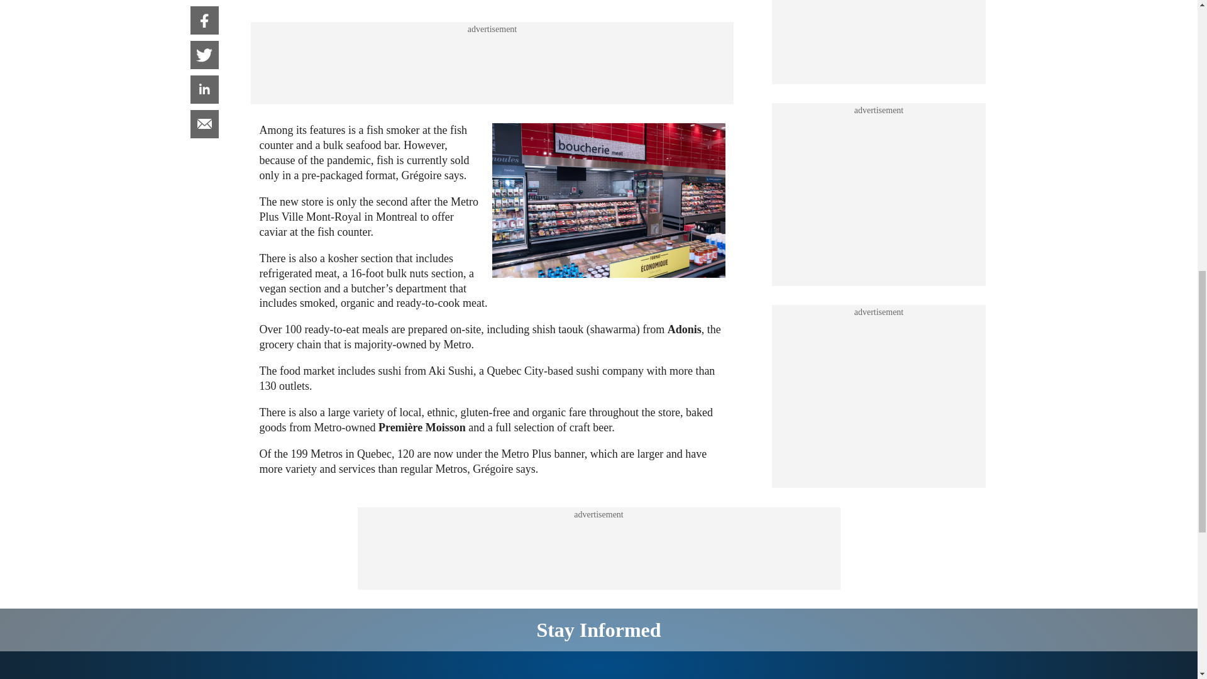 The height and width of the screenshot is (679, 1207). Describe the element at coordinates (598, 549) in the screenshot. I see `3rd party ad content` at that location.